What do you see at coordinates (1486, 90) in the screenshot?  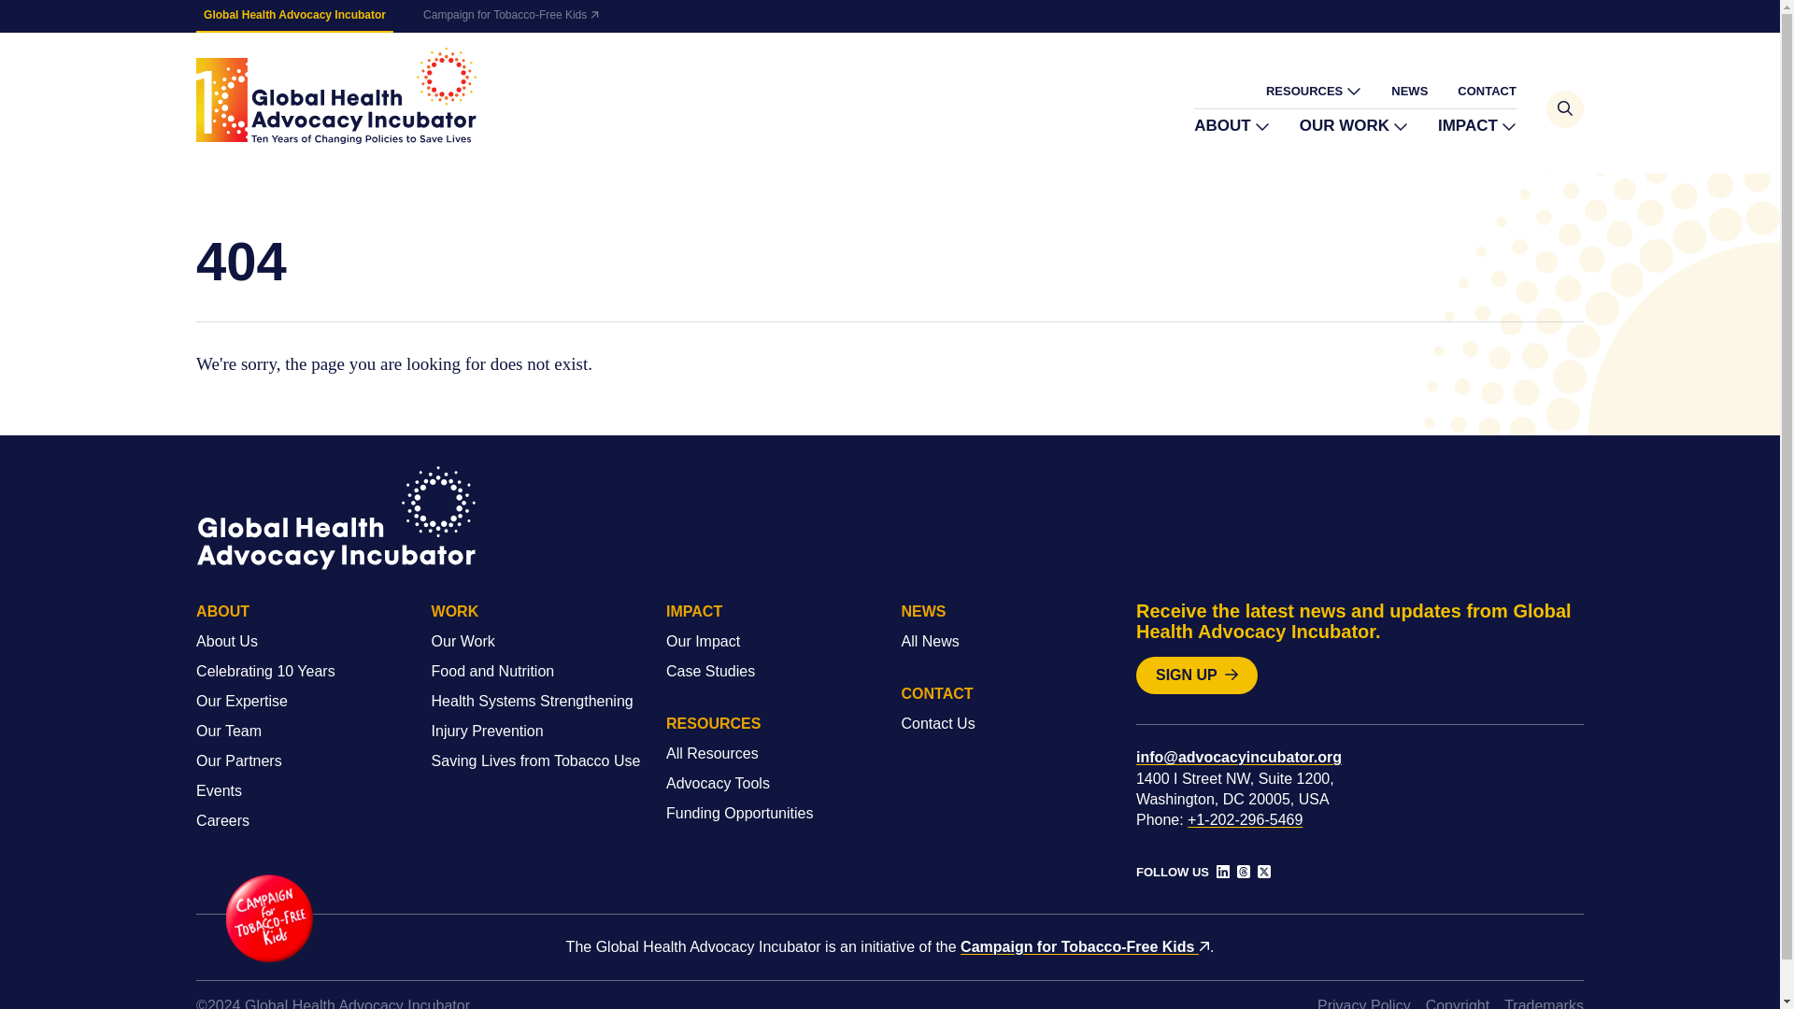 I see `CONTACT` at bounding box center [1486, 90].